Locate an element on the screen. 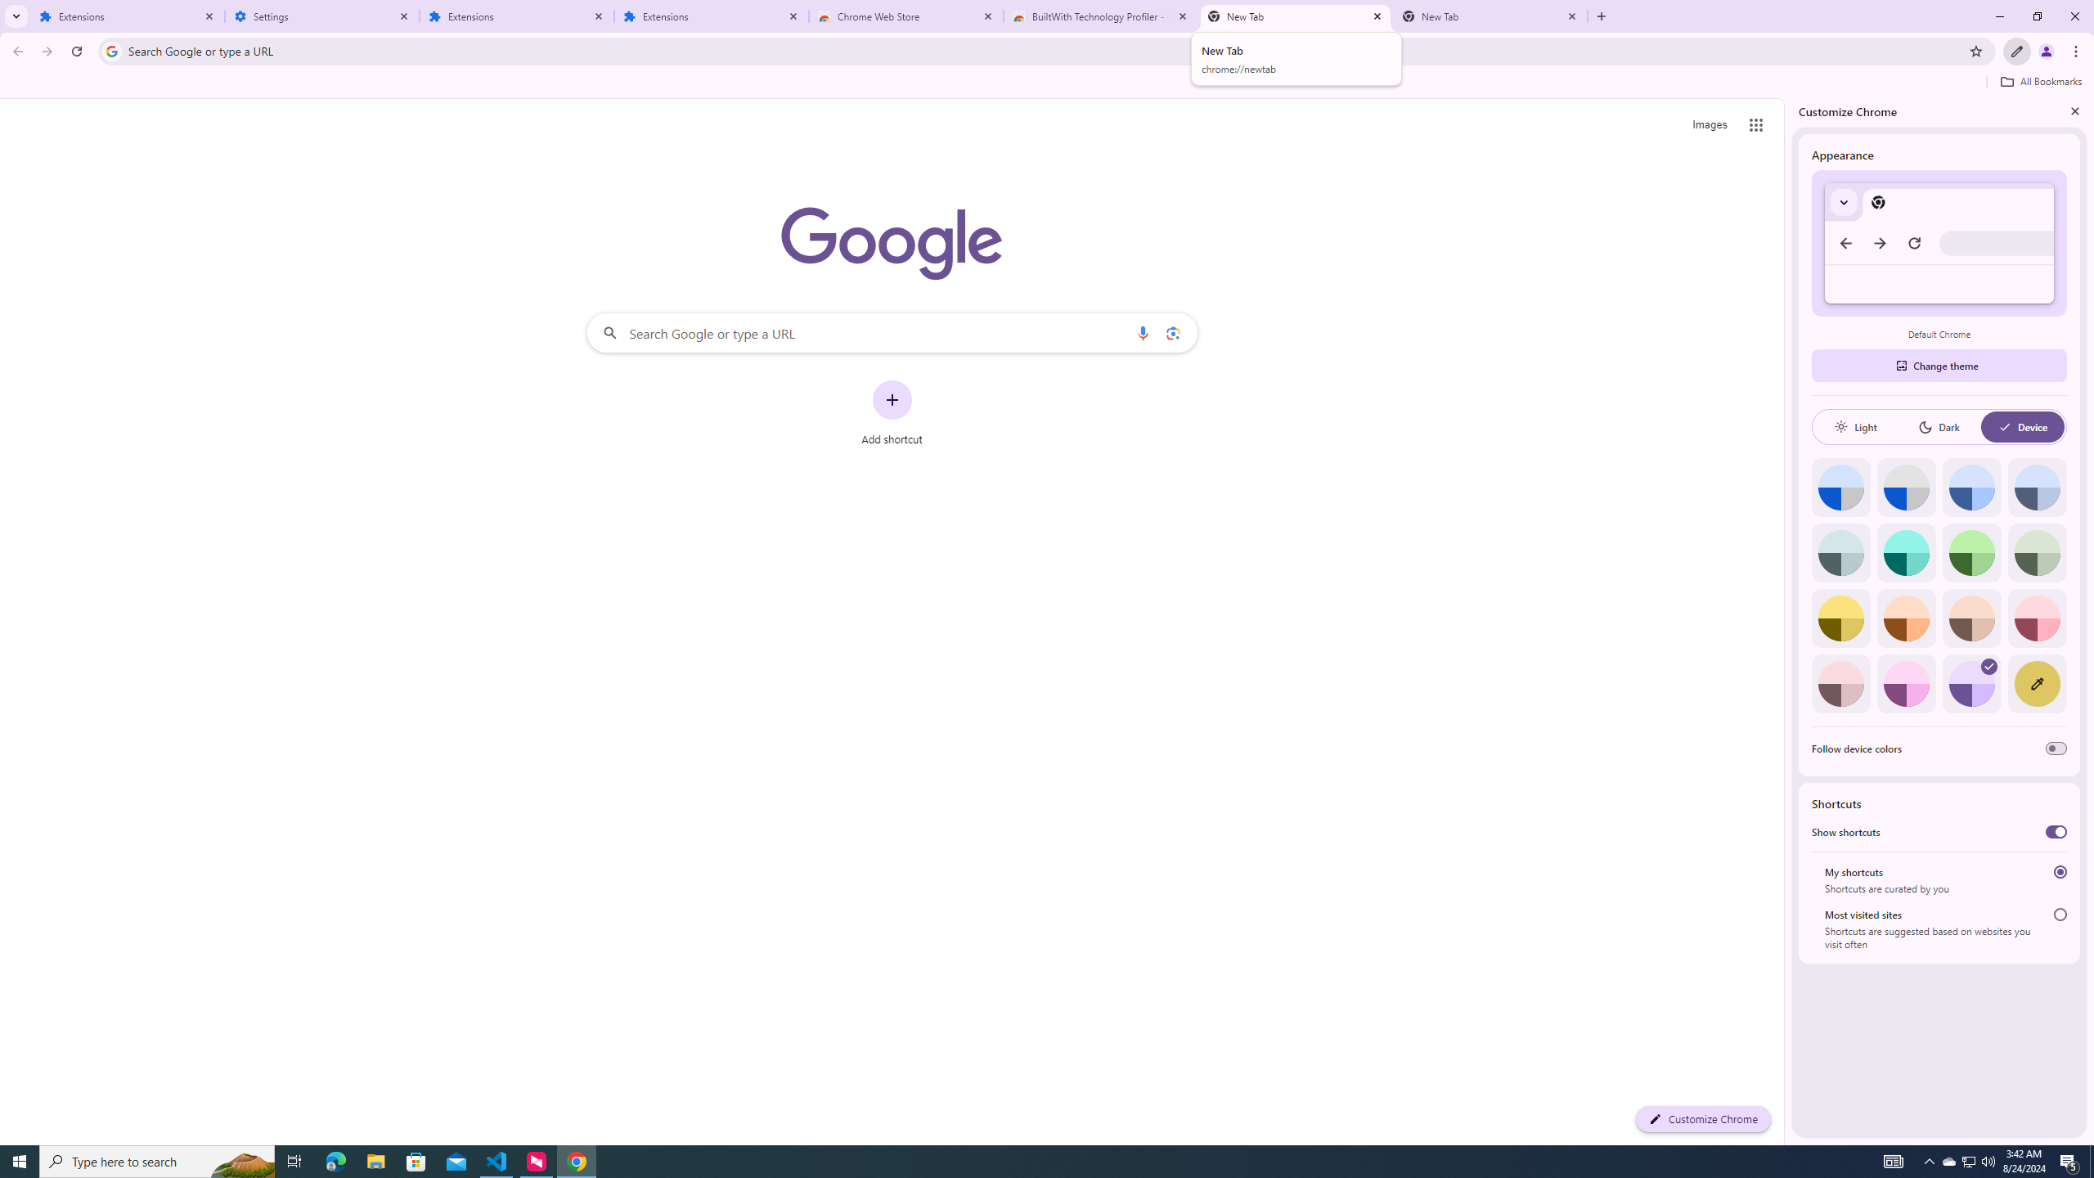  Search for Images  is located at coordinates (1710, 125).